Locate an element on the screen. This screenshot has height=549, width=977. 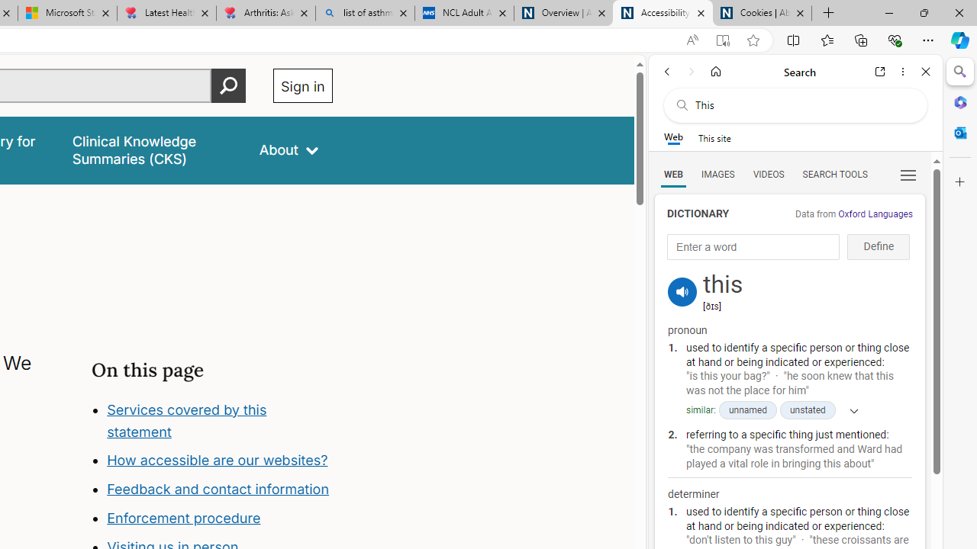
unnamed is located at coordinates (746, 410).